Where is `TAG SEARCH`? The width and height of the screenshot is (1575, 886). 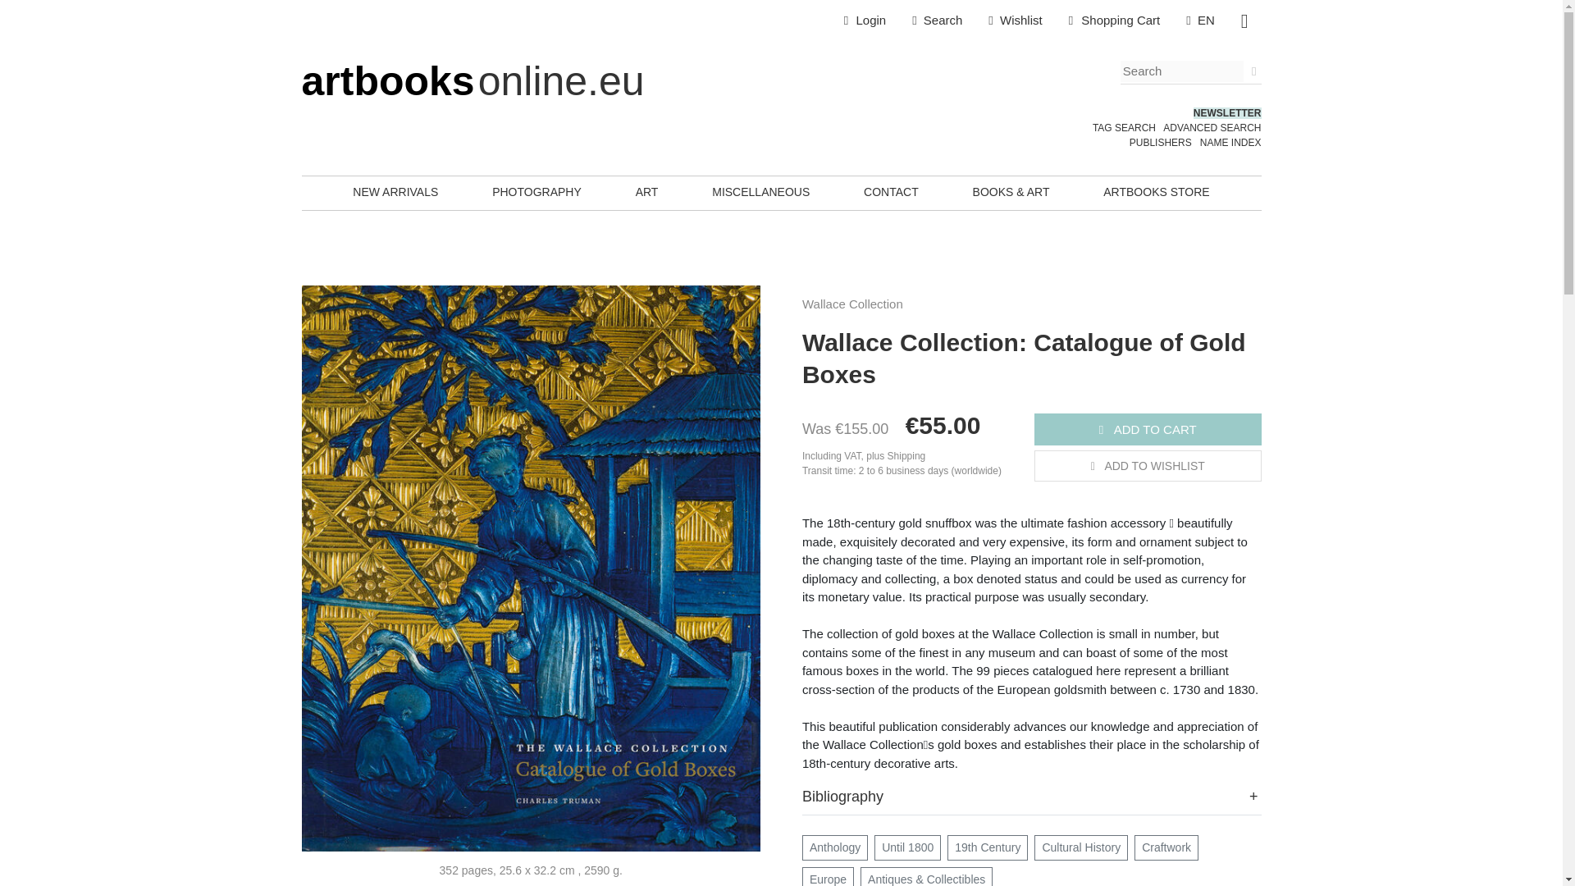 TAG SEARCH is located at coordinates (1124, 128).